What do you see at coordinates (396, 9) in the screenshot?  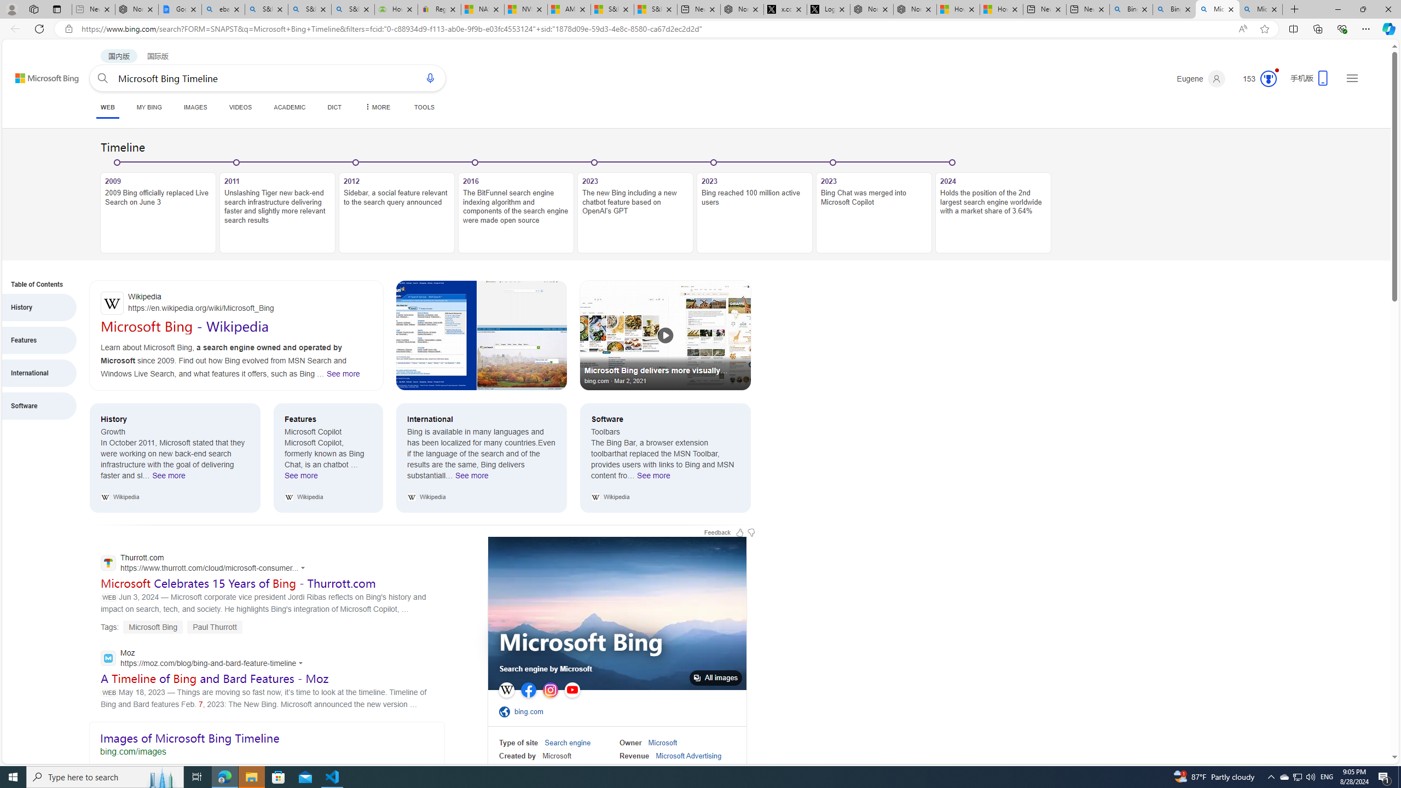 I see `How the S&P 500 Performed During Major Market Crashes` at bounding box center [396, 9].